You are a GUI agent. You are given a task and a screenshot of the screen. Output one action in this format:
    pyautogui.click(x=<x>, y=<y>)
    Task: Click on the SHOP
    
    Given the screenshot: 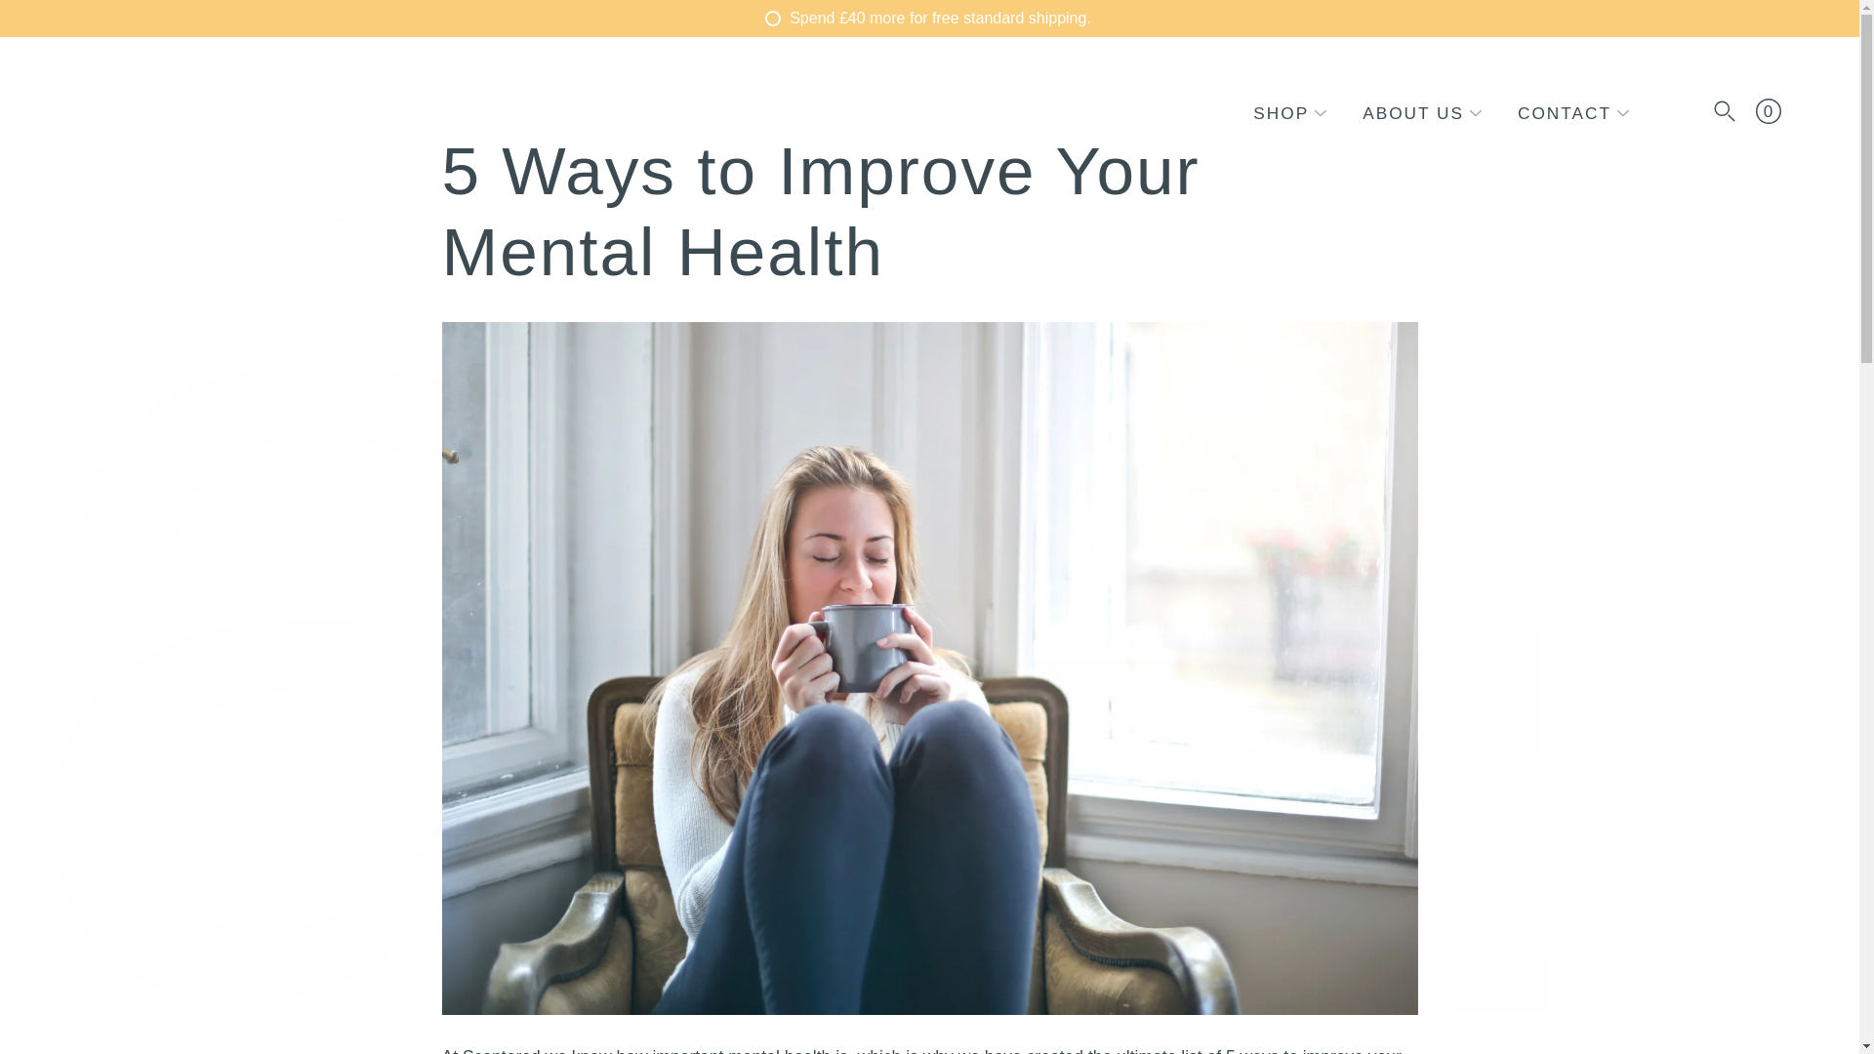 What is the action you would take?
    pyautogui.click(x=1281, y=113)
    